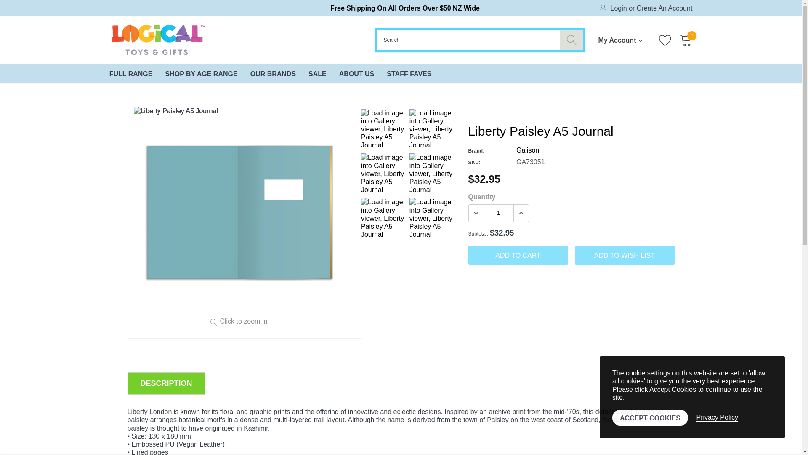 This screenshot has width=808, height=455. What do you see at coordinates (571, 40) in the screenshot?
I see `search` at bounding box center [571, 40].